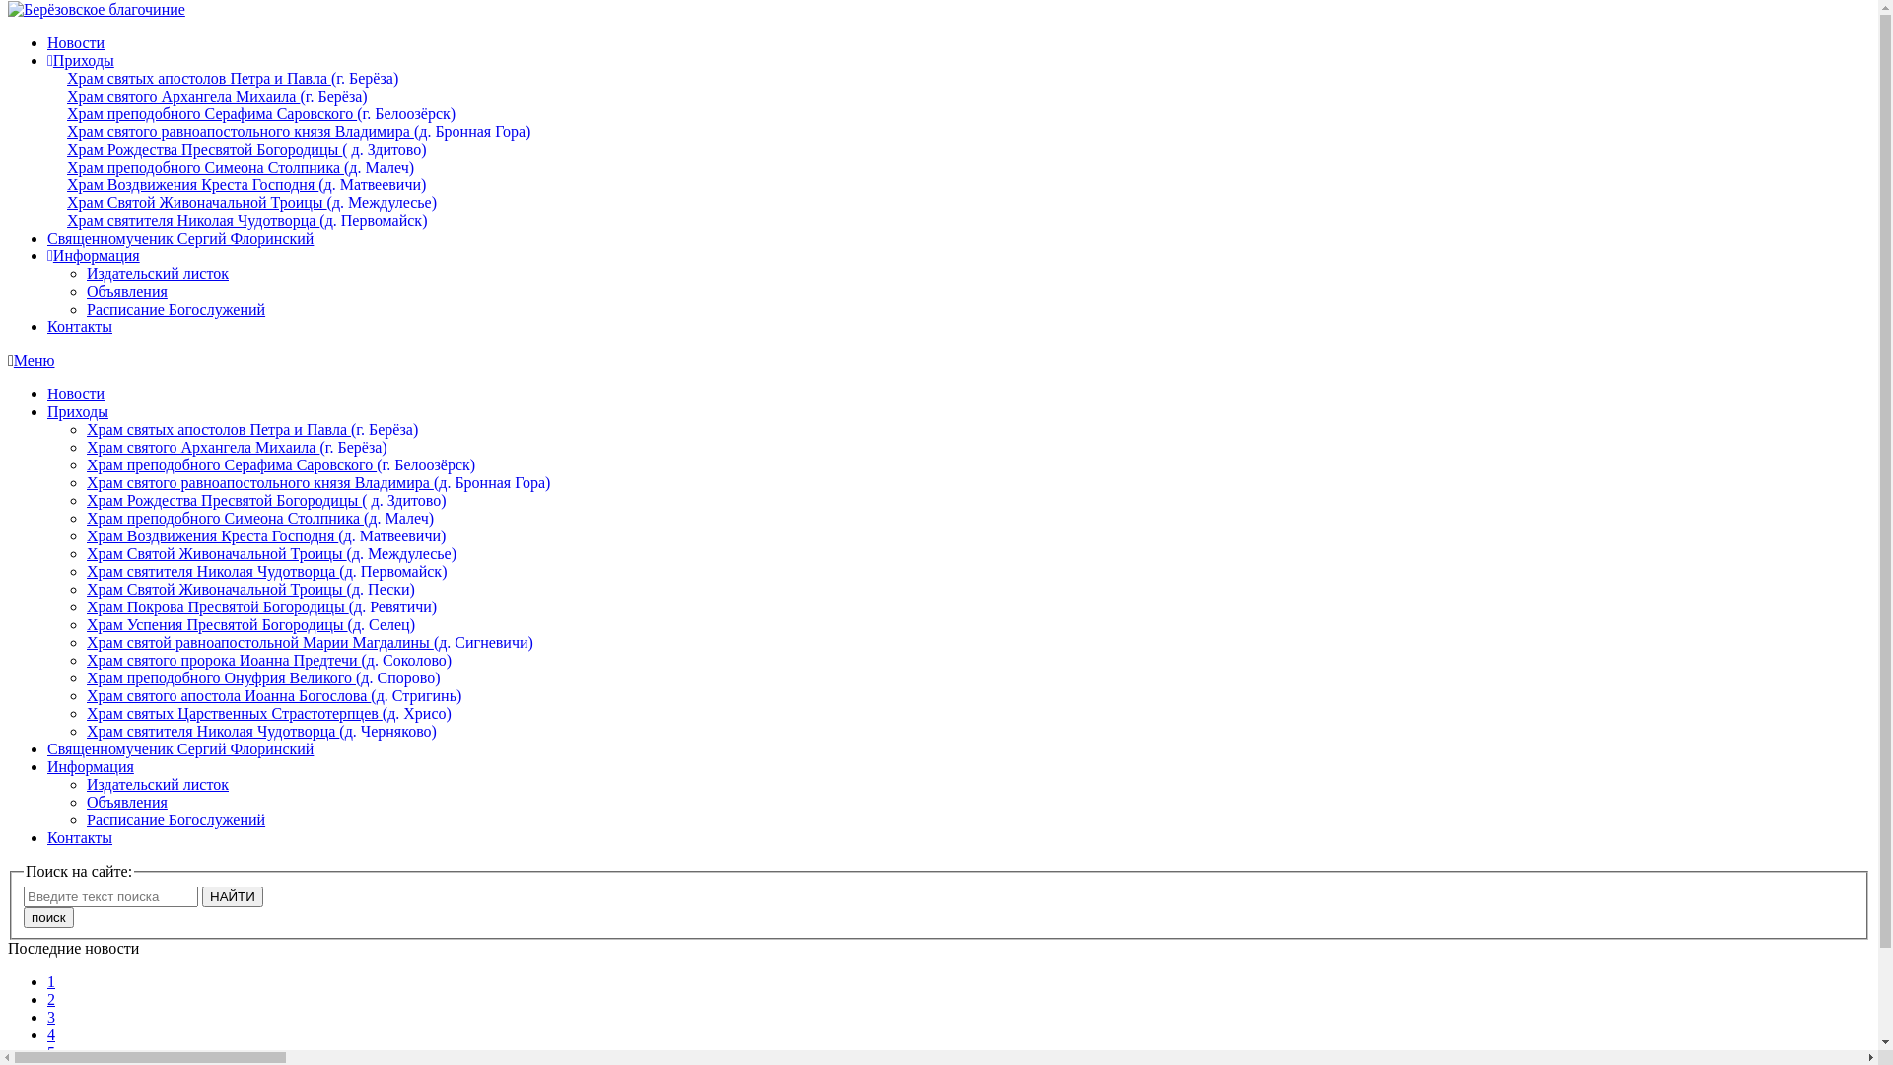 This screenshot has height=1065, width=1893. Describe the element at coordinates (51, 1035) in the screenshot. I see `4` at that location.